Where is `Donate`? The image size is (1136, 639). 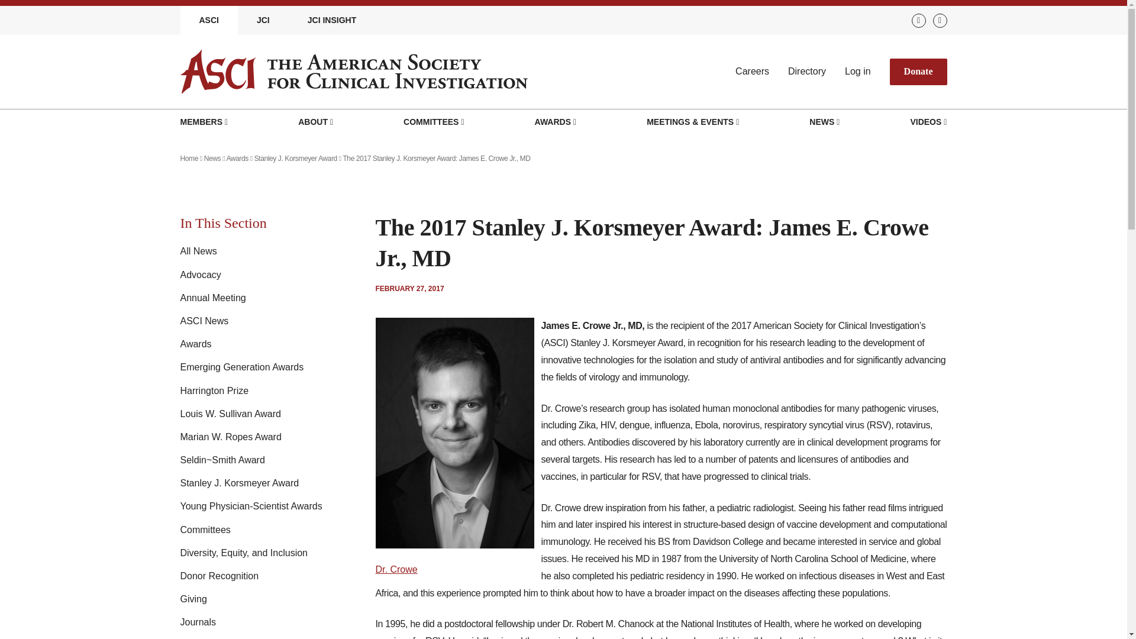 Donate is located at coordinates (918, 72).